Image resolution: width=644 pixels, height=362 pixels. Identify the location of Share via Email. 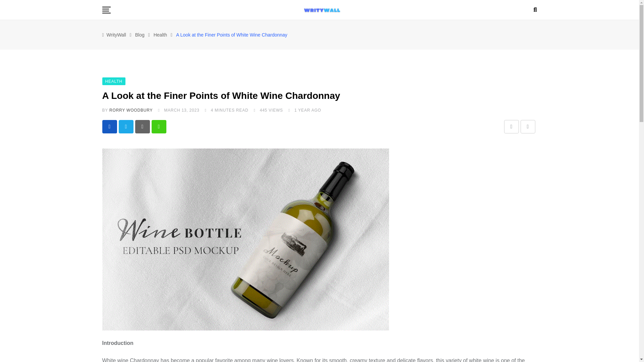
(511, 127).